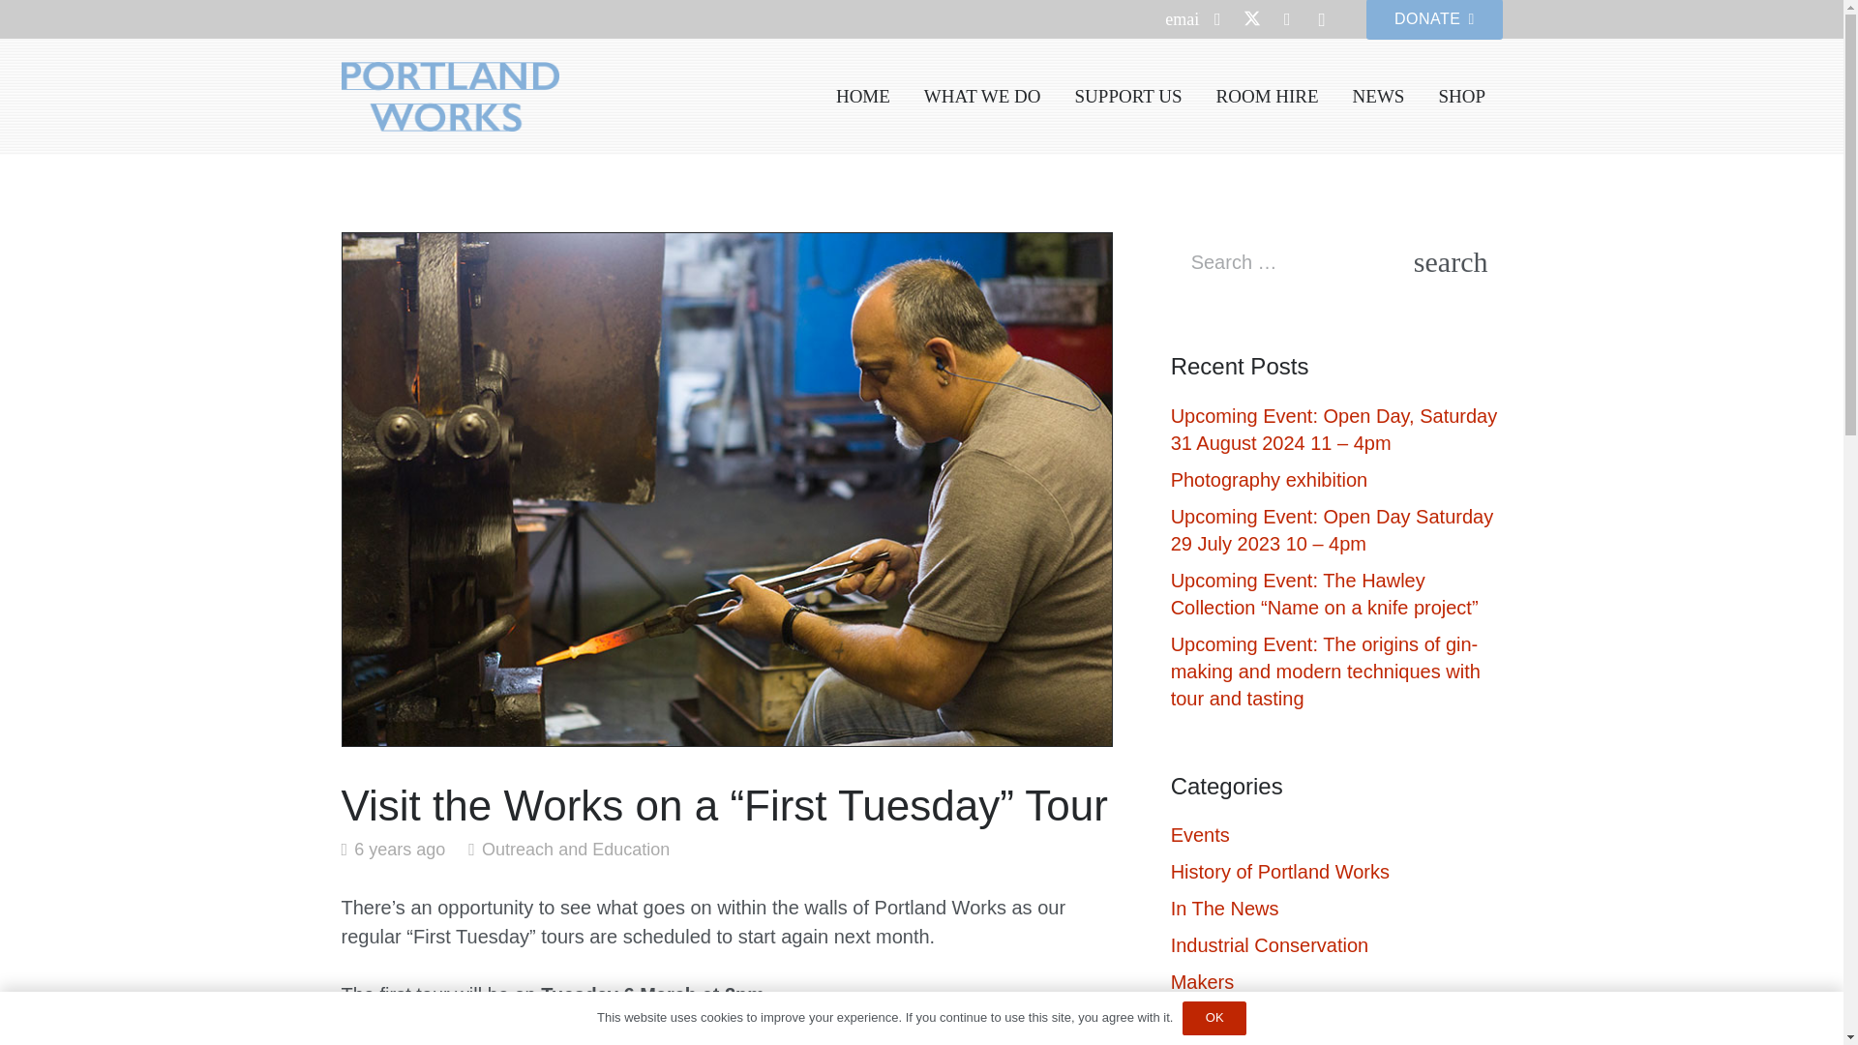 This screenshot has height=1045, width=1858. I want to click on WHAT WE DO, so click(981, 97).